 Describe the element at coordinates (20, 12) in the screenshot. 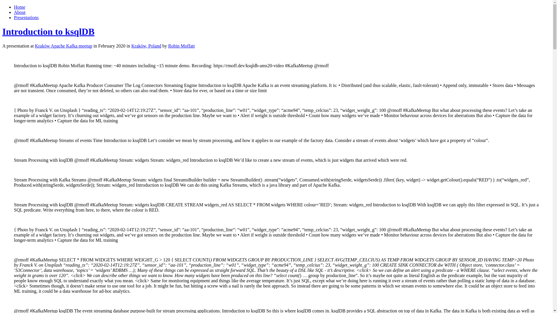

I see `About` at that location.